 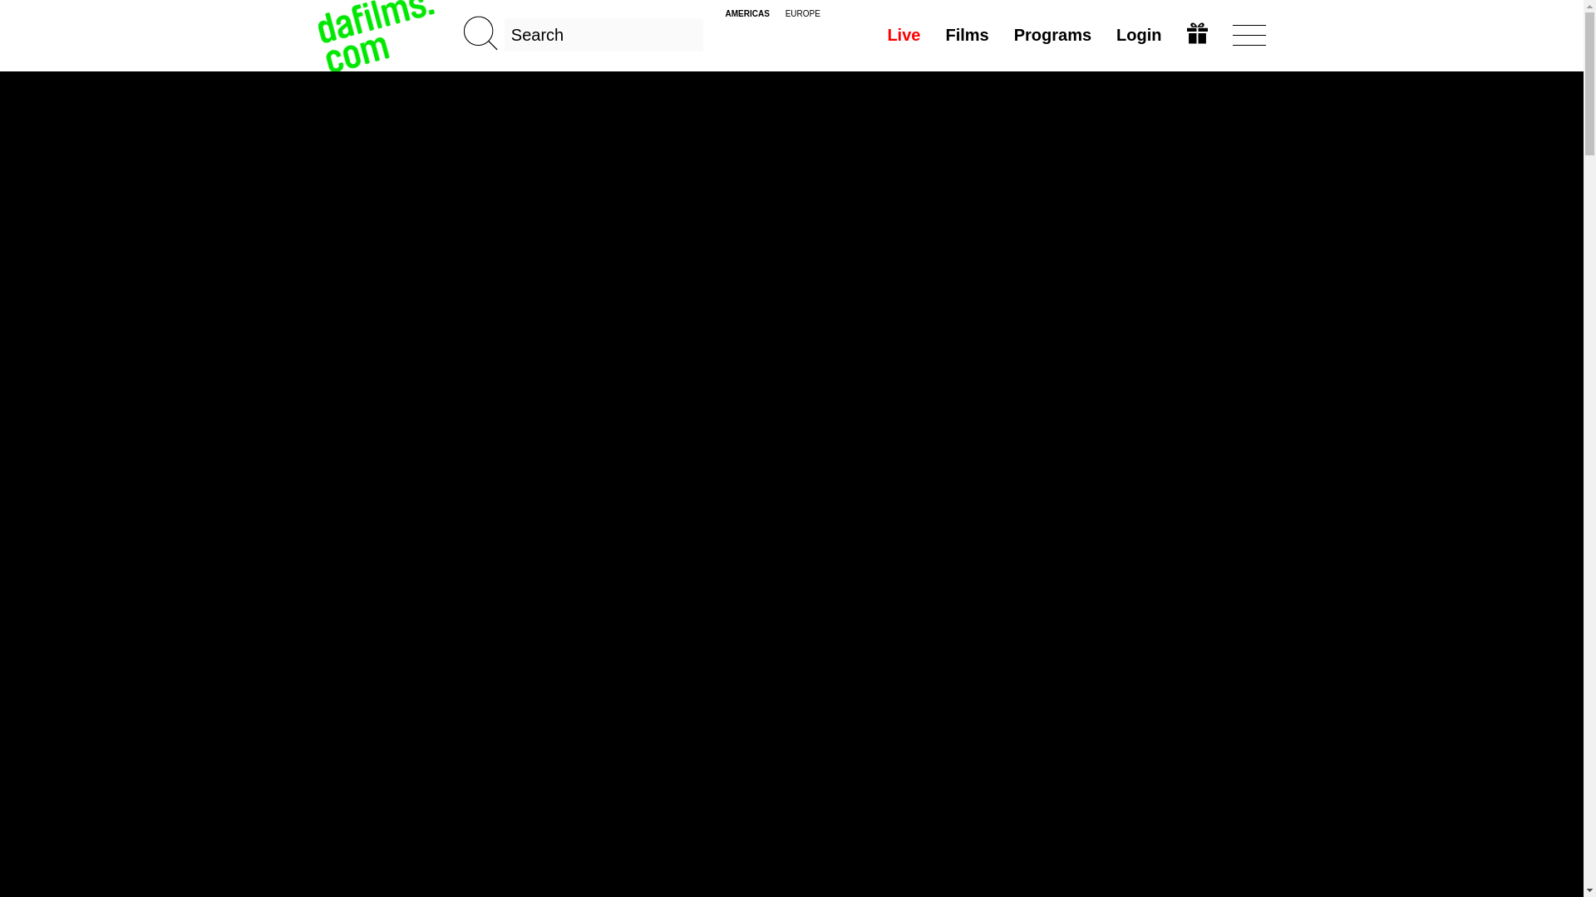 I want to click on Programs, so click(x=1052, y=34).